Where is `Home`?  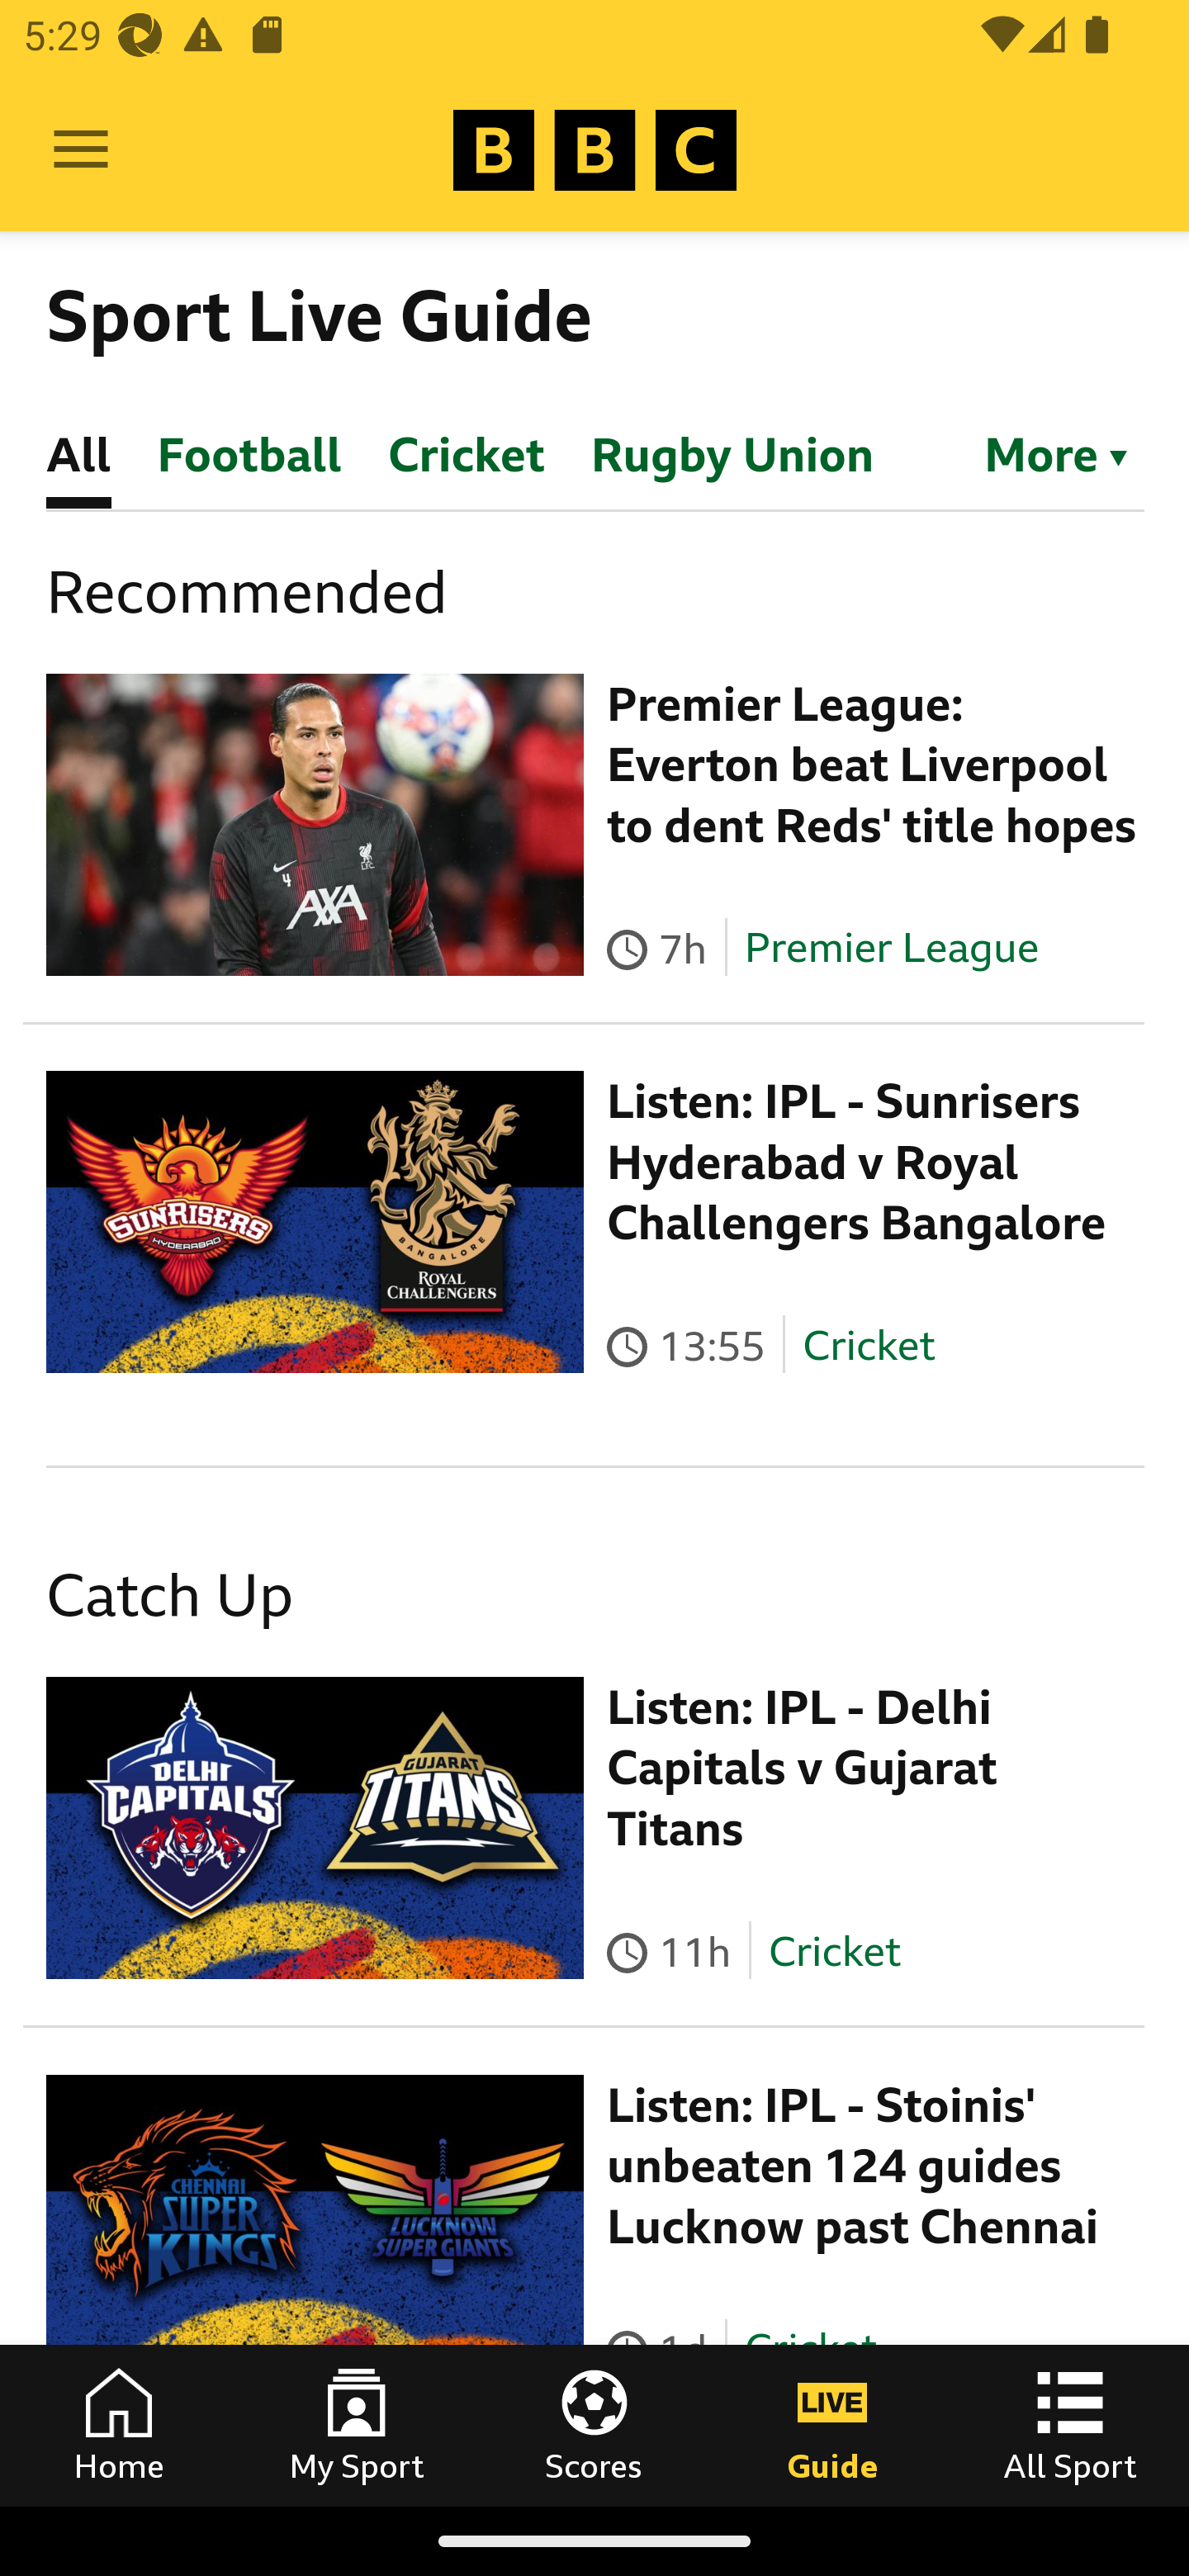 Home is located at coordinates (119, 2425).